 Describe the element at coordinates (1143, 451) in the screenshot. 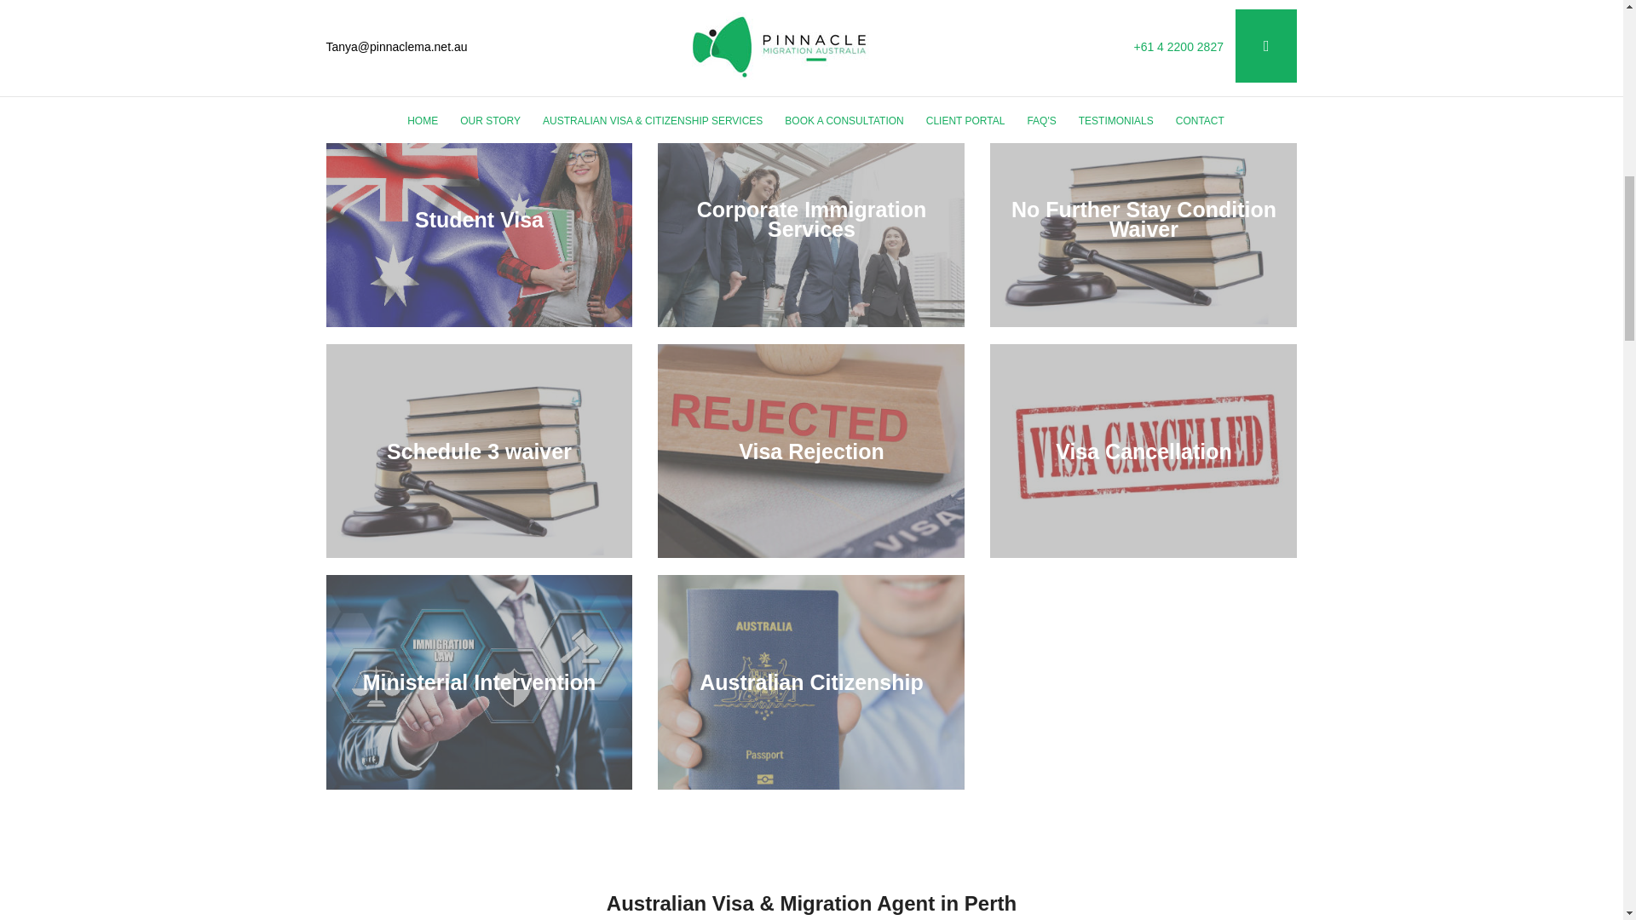

I see `Visa Cancellation` at that location.